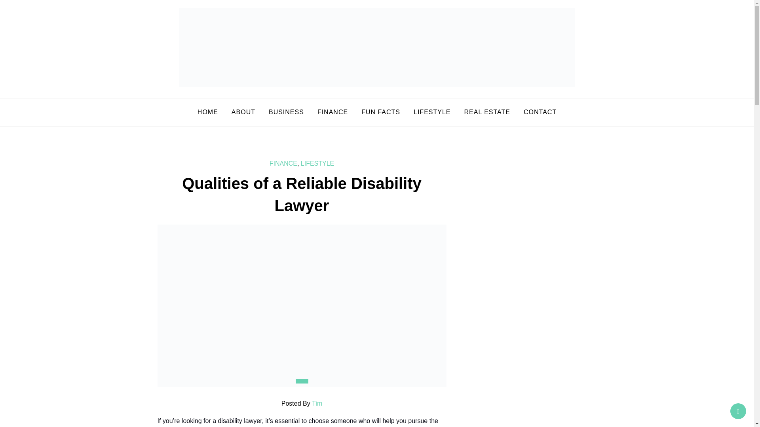 This screenshot has height=427, width=760. Describe the element at coordinates (332, 112) in the screenshot. I see `FINANCE` at that location.